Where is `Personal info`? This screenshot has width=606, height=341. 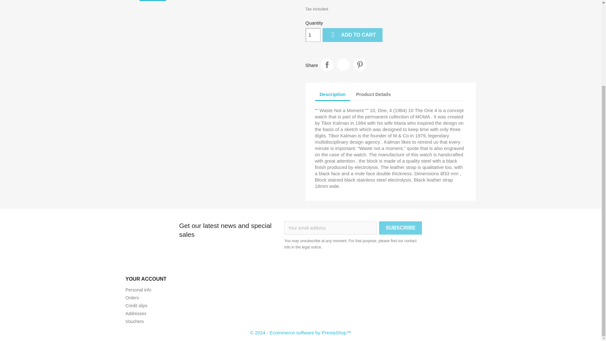 Personal info is located at coordinates (138, 290).